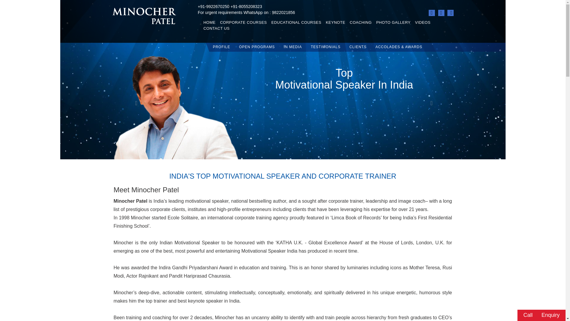  What do you see at coordinates (293, 47) in the screenshot?
I see `IN MEDIA` at bounding box center [293, 47].